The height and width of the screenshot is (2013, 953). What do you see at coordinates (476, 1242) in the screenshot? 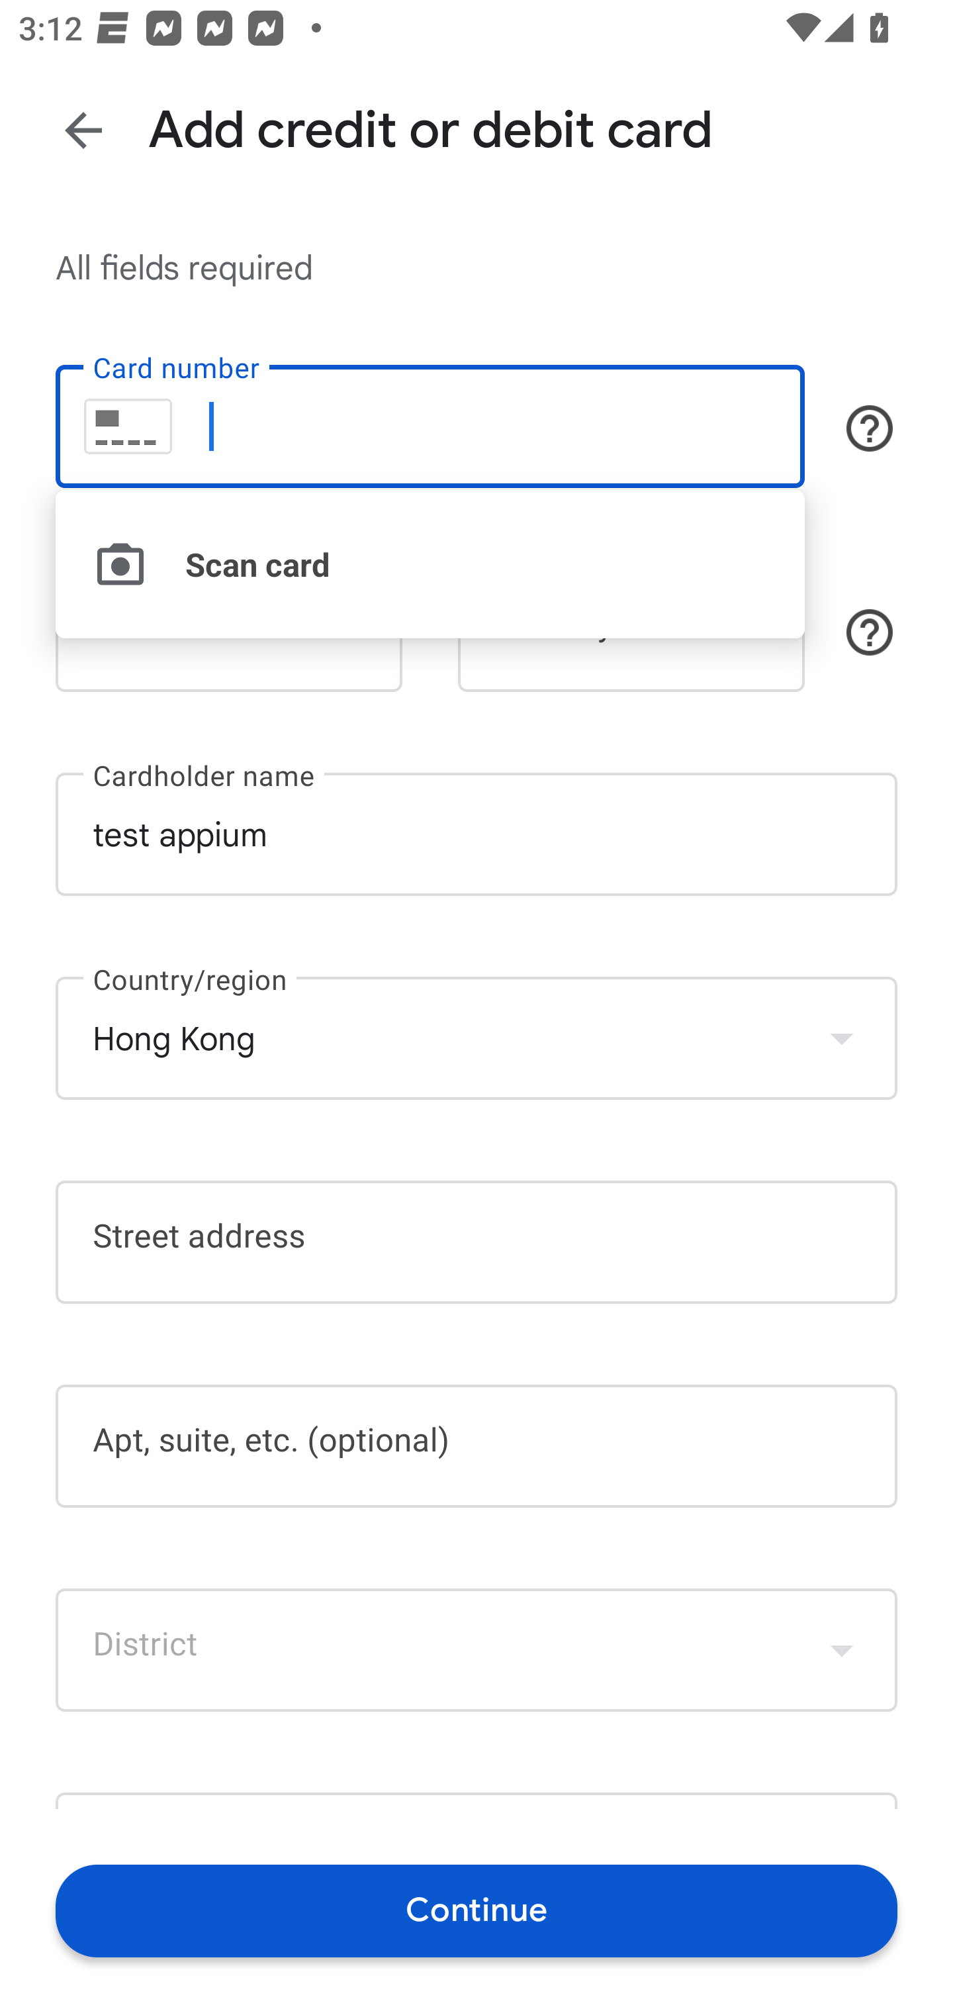
I see `Street address` at bounding box center [476, 1242].